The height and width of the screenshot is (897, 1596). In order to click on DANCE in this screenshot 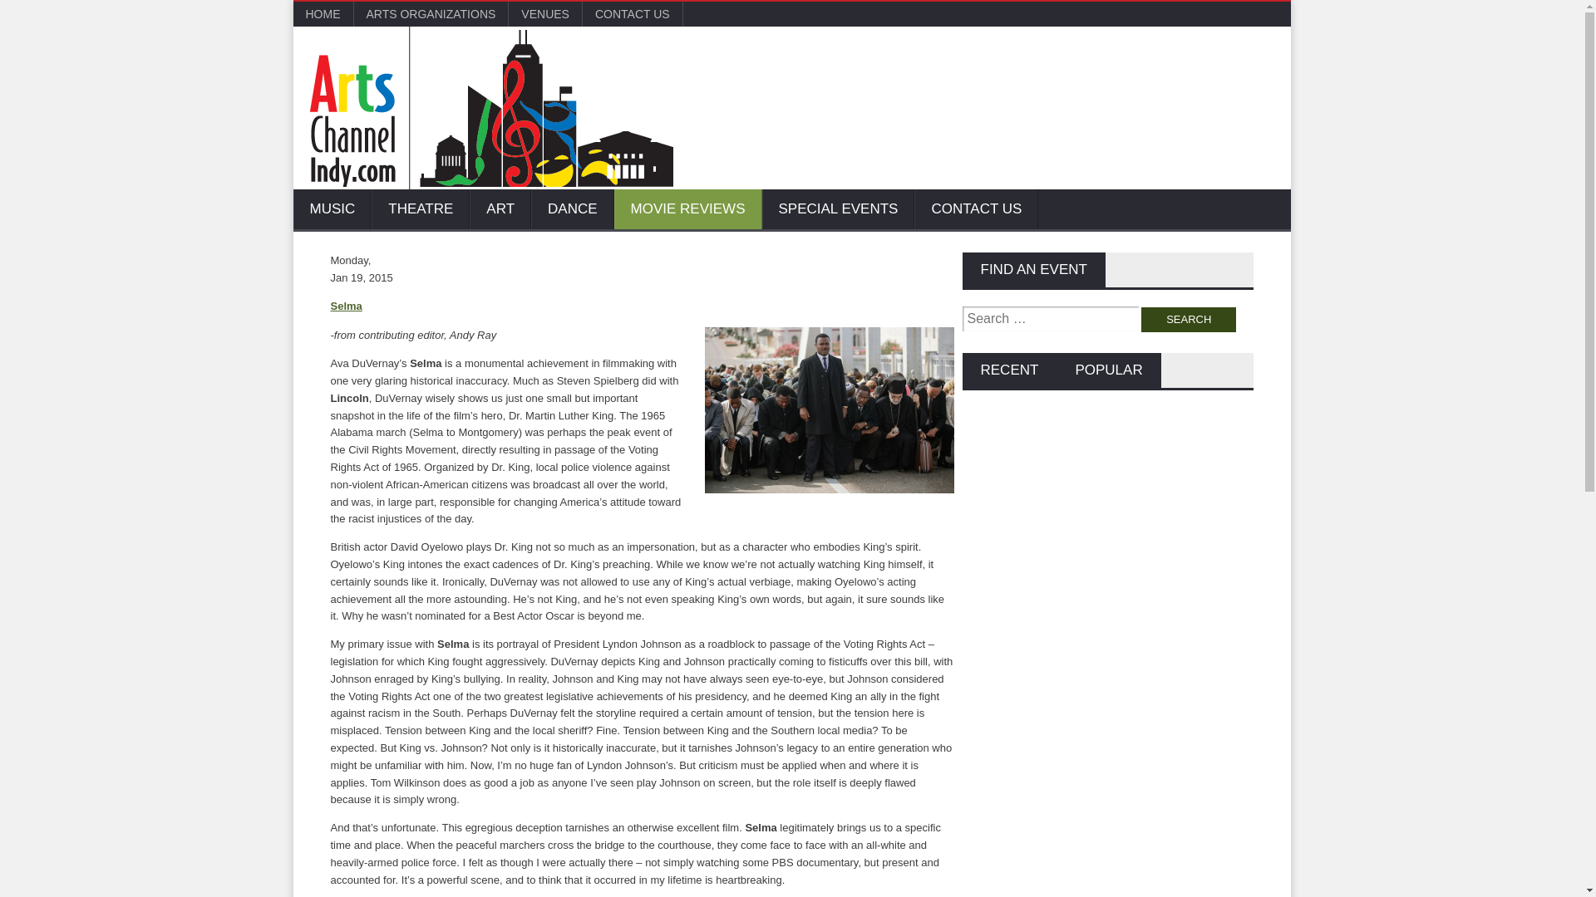, I will do `click(573, 209)`.